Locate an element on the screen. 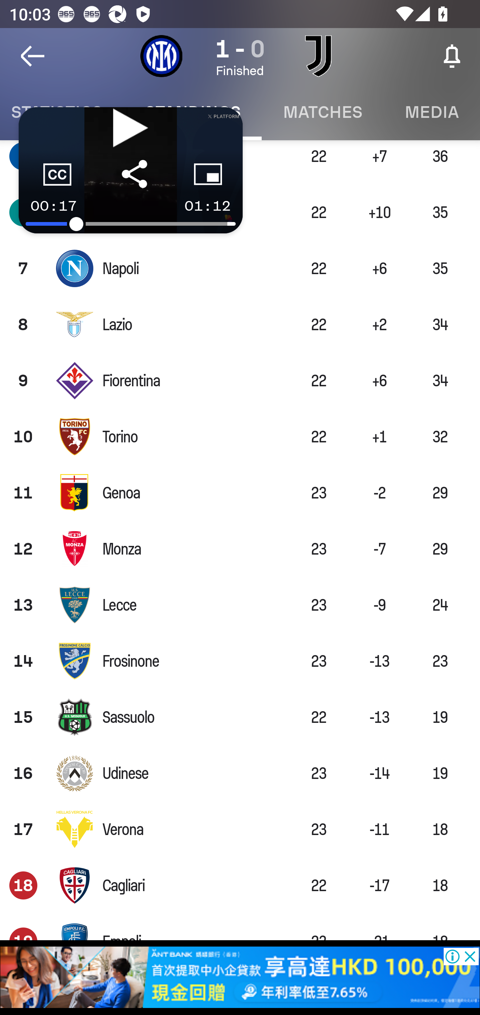 The image size is (480, 1015). 8 is located at coordinates (23, 324).